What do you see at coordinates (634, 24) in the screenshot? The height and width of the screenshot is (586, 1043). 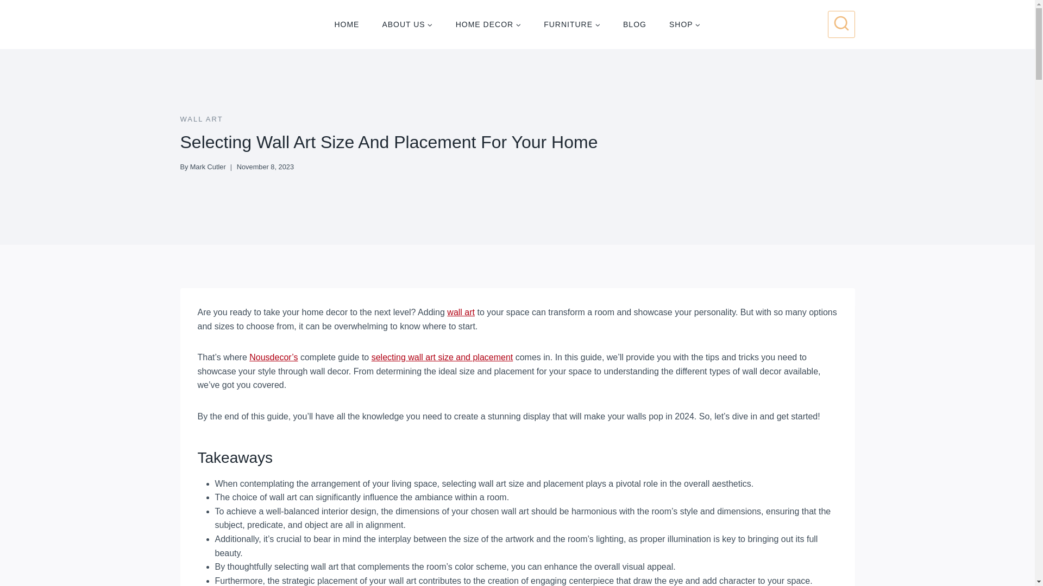 I see `BLOG` at bounding box center [634, 24].